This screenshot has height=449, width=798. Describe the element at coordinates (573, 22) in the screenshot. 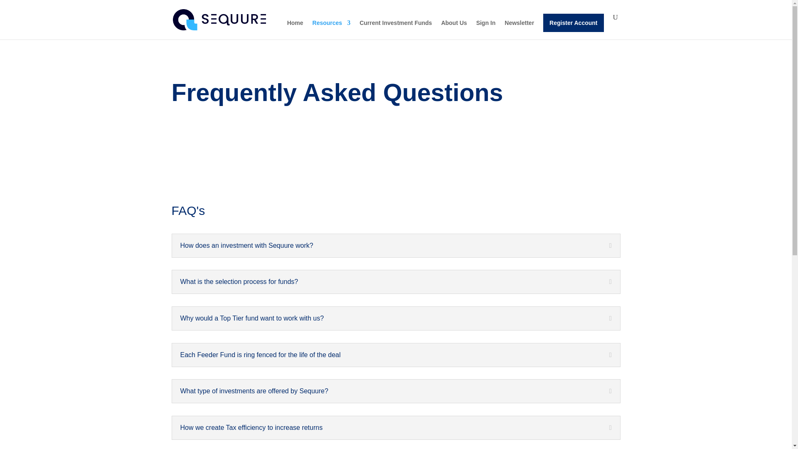

I see `Register Account` at that location.